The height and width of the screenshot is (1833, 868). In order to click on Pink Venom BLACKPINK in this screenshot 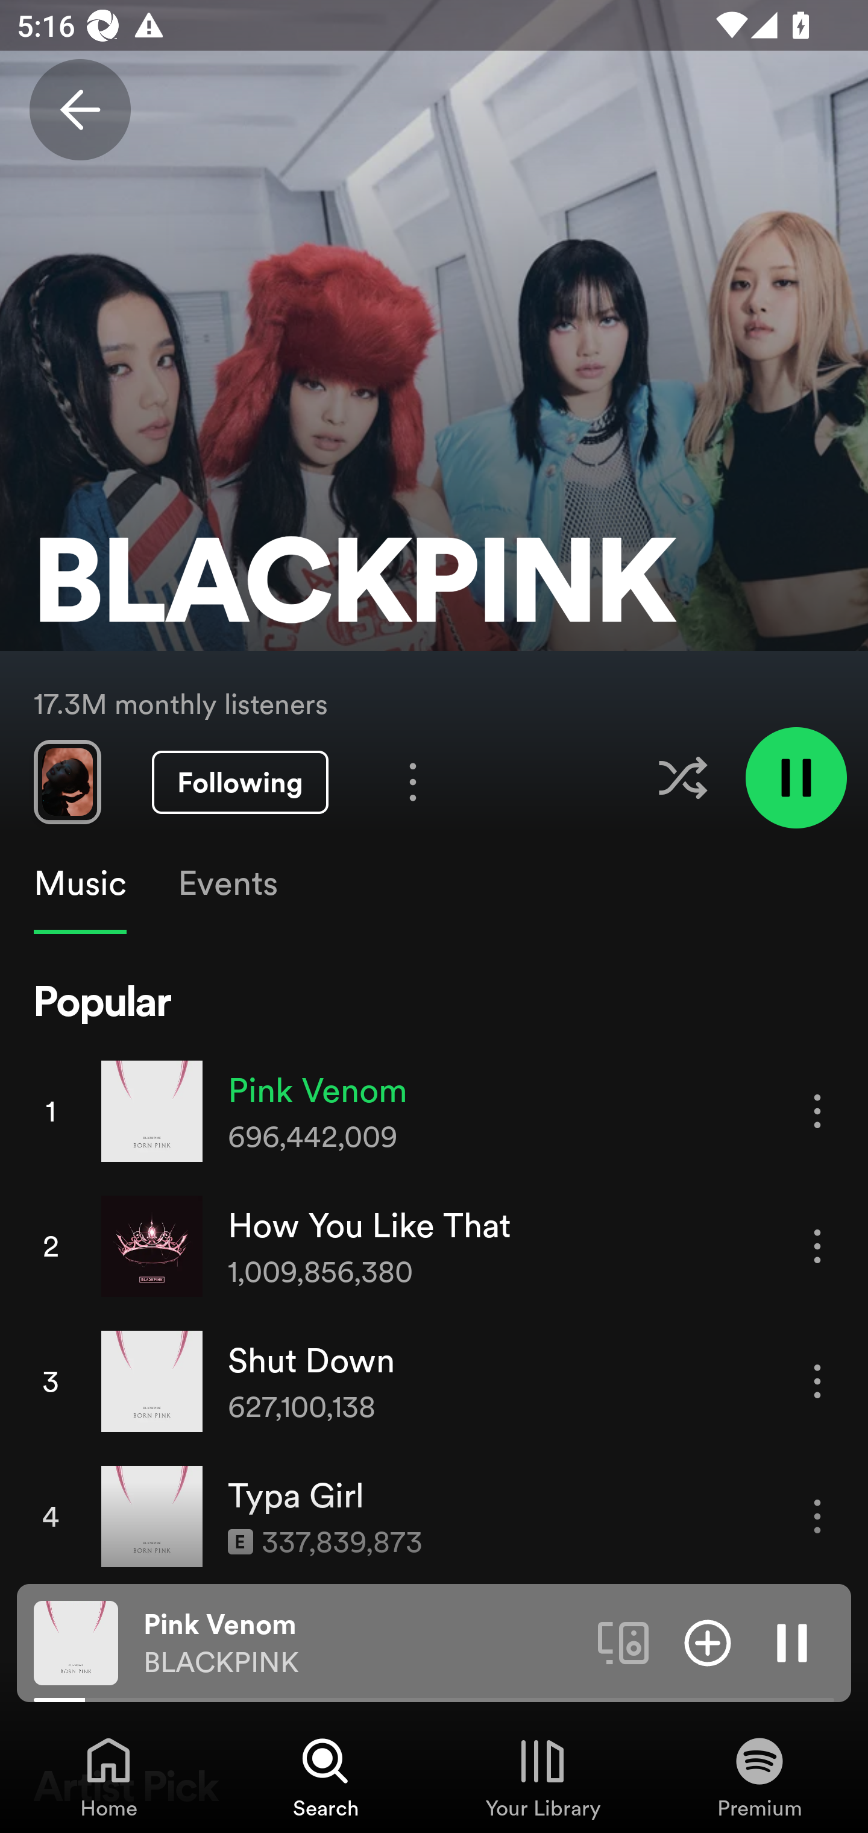, I will do `click(362, 1643)`.